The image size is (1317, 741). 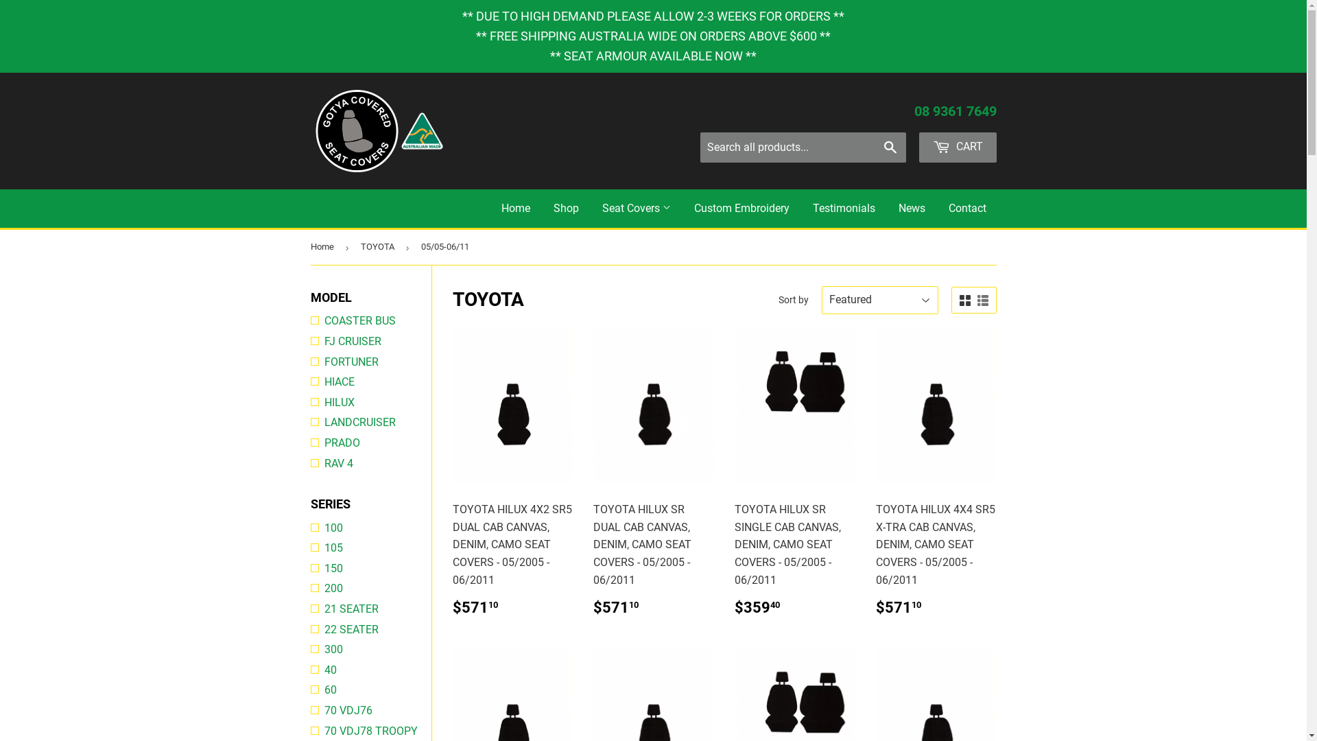 I want to click on PRADO, so click(x=370, y=443).